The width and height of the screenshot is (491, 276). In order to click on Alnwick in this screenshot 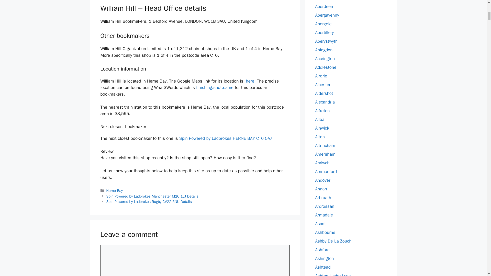, I will do `click(322, 128)`.